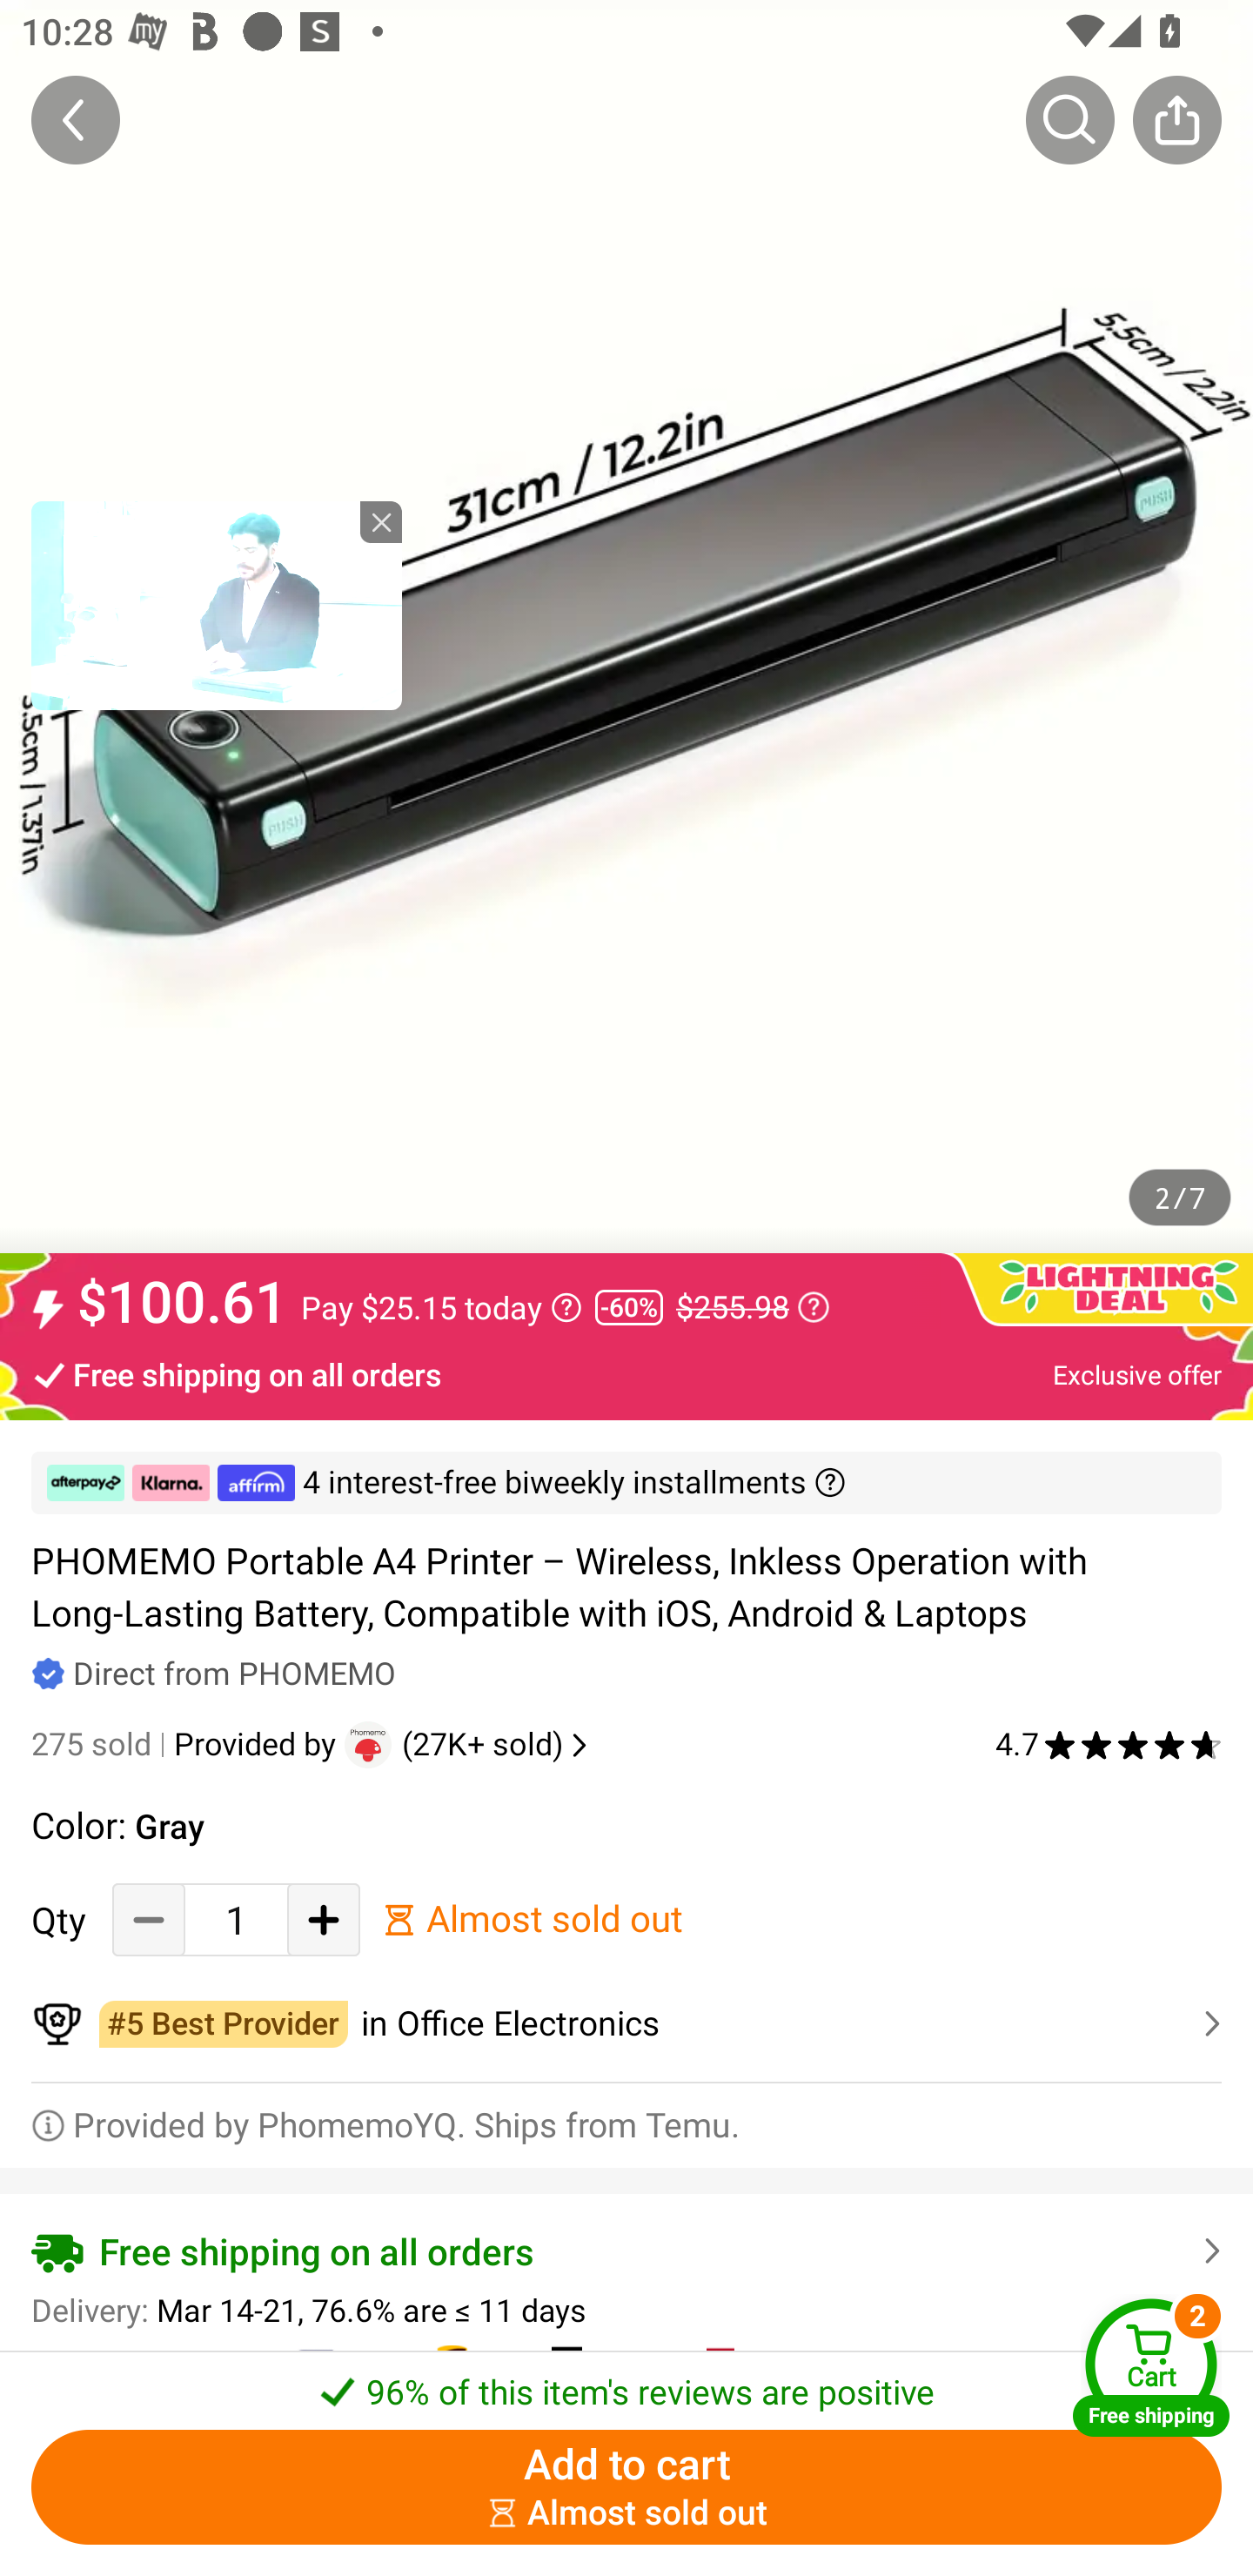 The image size is (1253, 2576). I want to click on Decrease Quantity Button, so click(149, 1918).